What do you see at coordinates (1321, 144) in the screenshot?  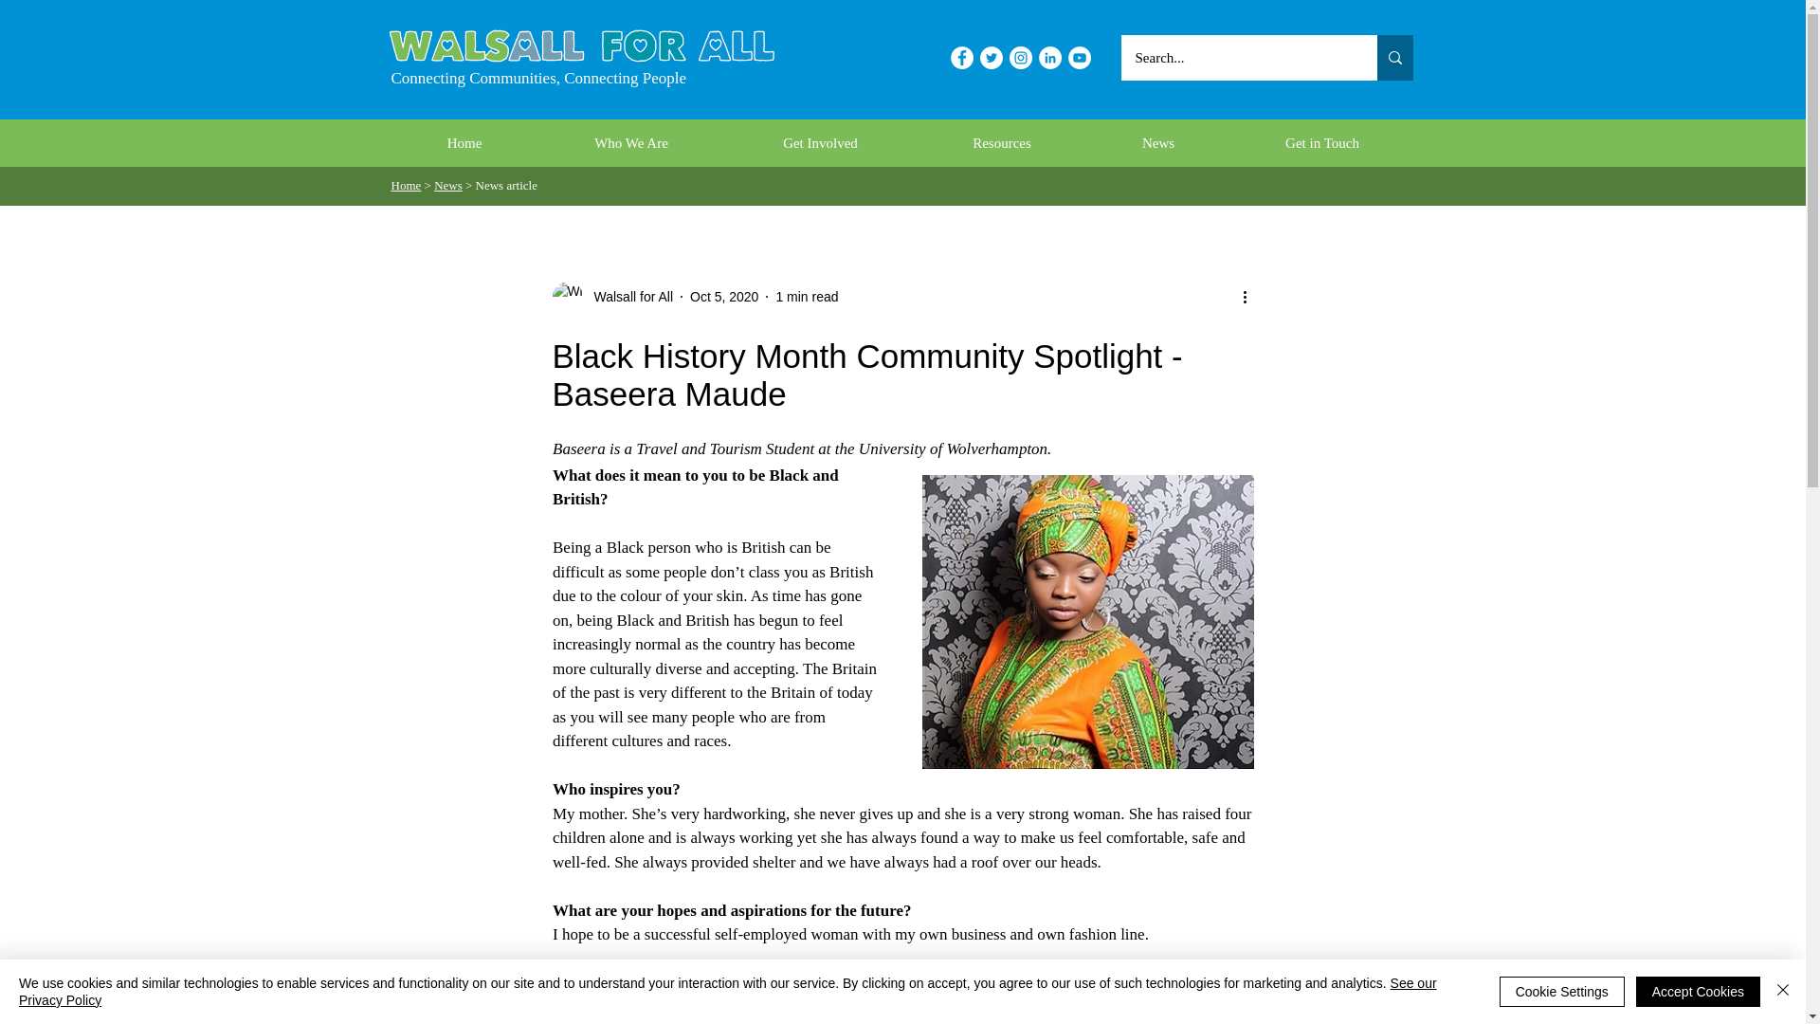 I see `Get in Touch` at bounding box center [1321, 144].